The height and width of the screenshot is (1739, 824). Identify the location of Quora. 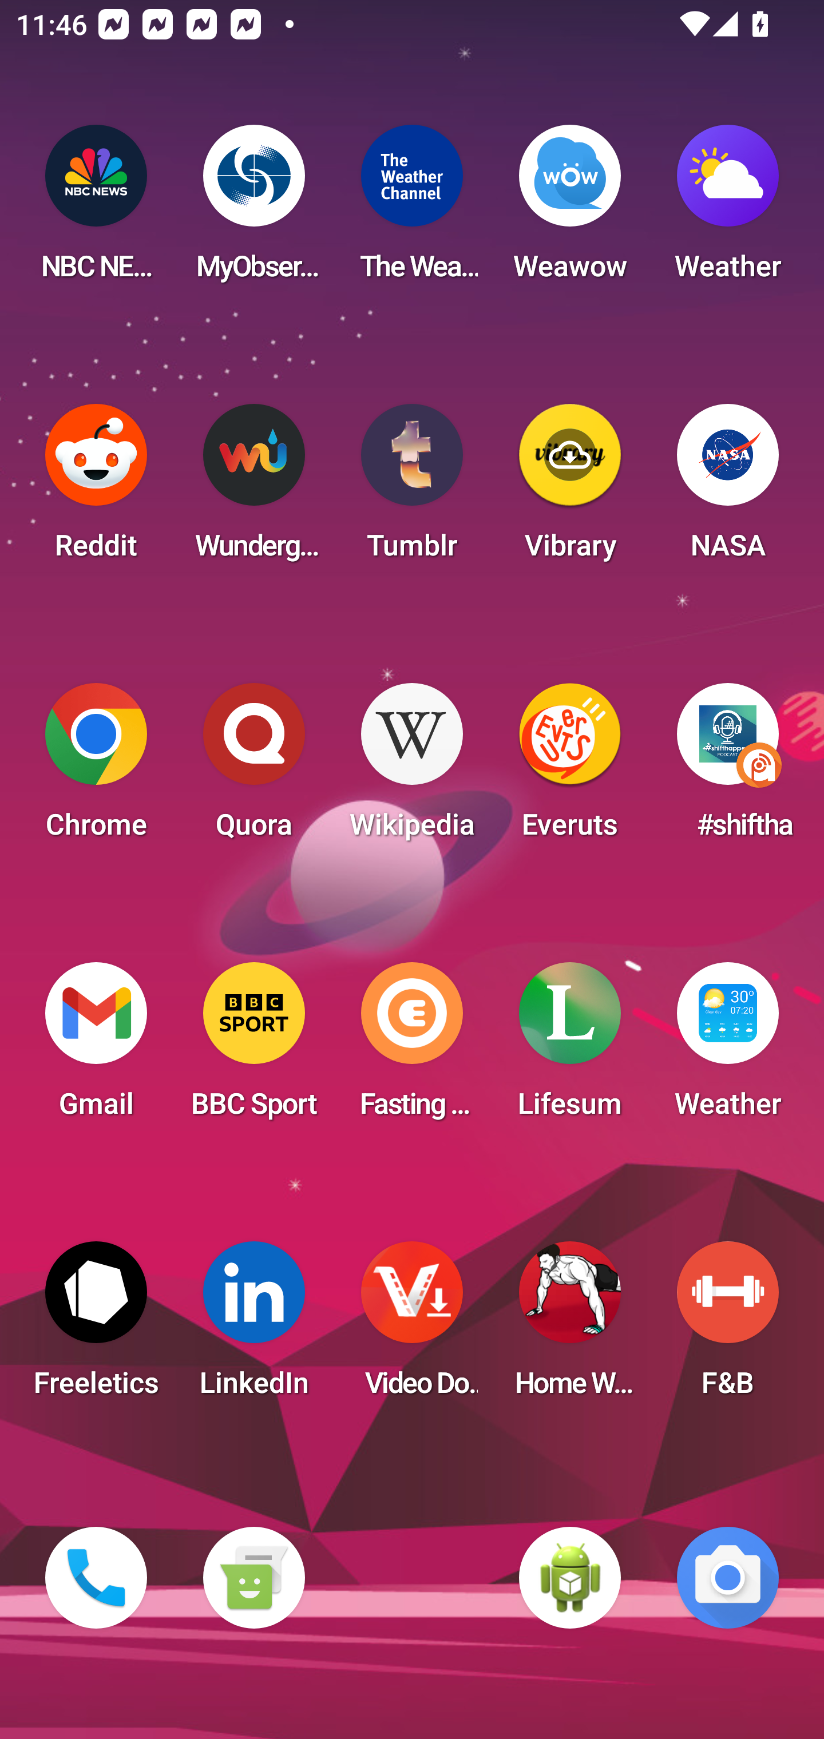
(253, 768).